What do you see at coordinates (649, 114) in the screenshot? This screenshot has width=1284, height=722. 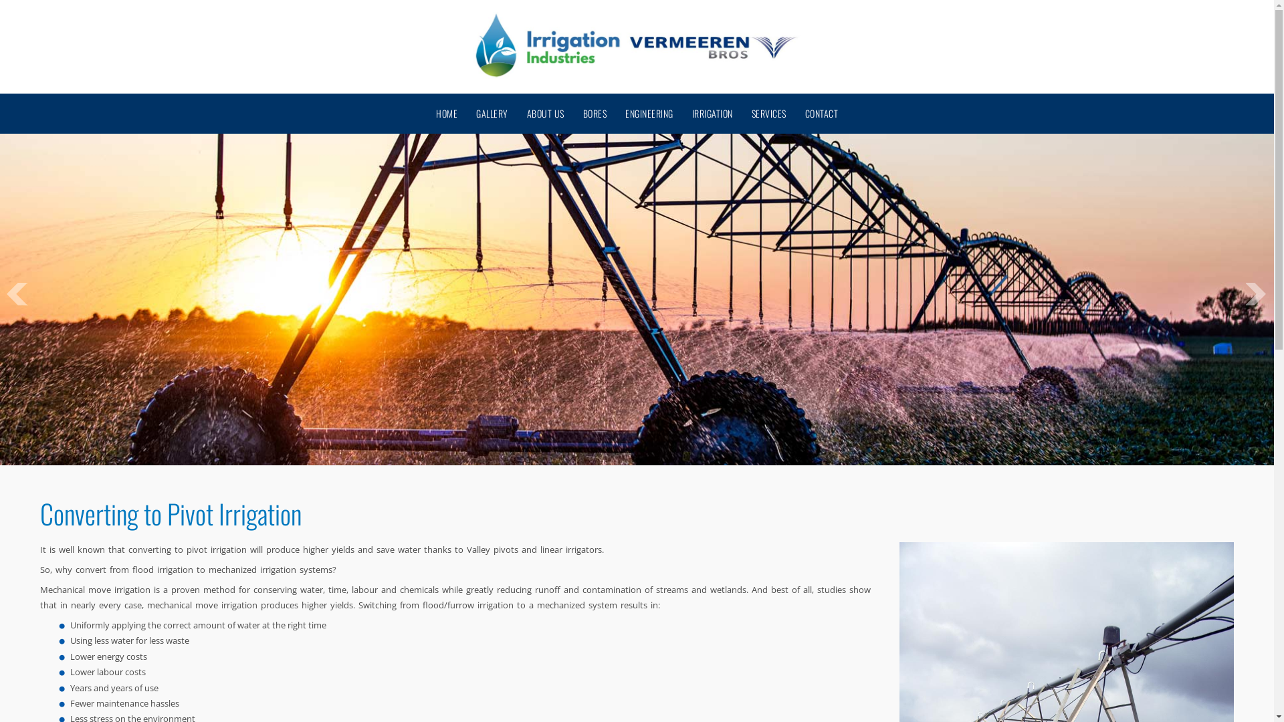 I see `ENGINEERING` at bounding box center [649, 114].